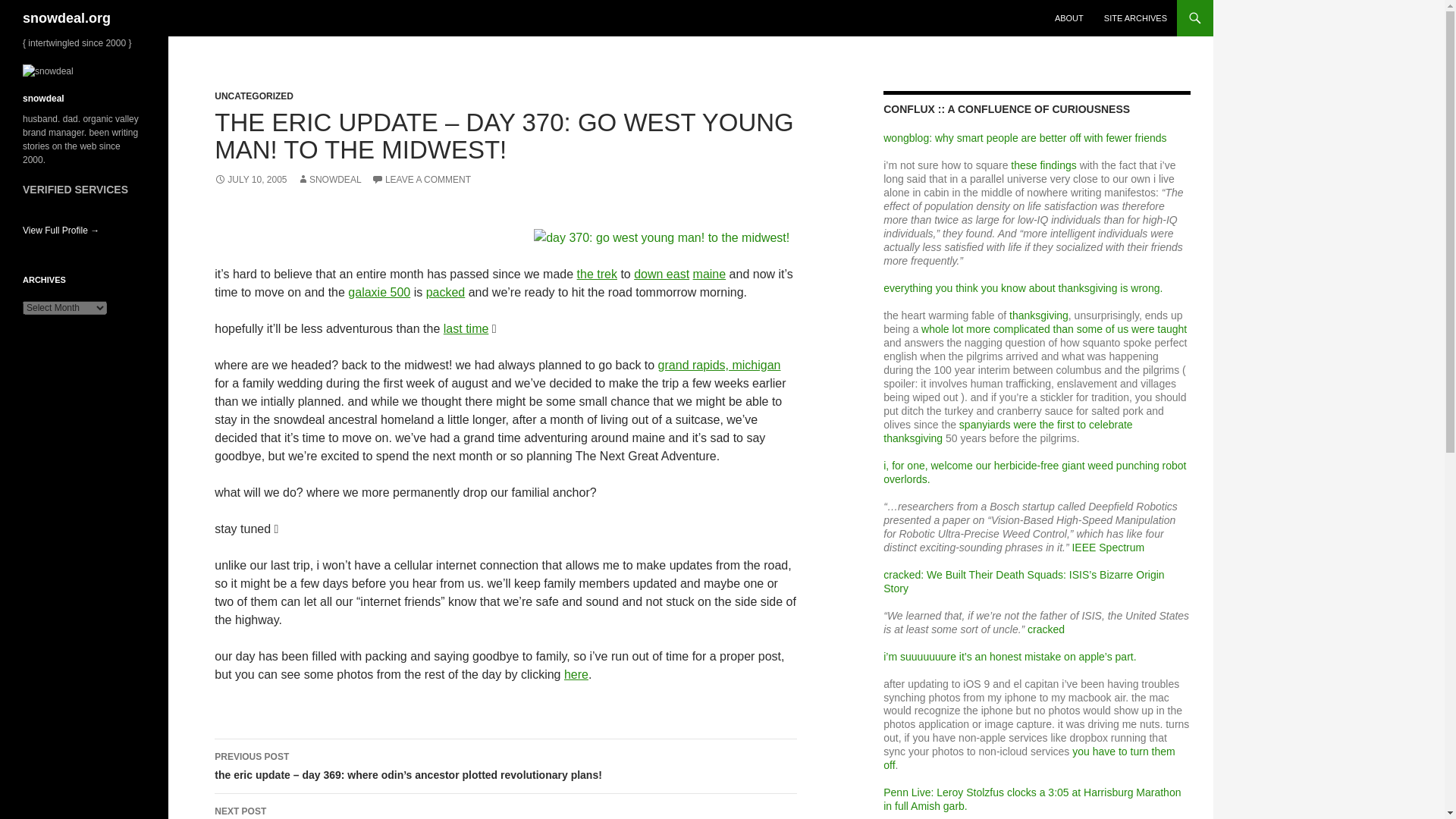 This screenshot has height=819, width=1456. What do you see at coordinates (1022, 287) in the screenshot?
I see `everything you think you know about thanksgiving is wrong.` at bounding box center [1022, 287].